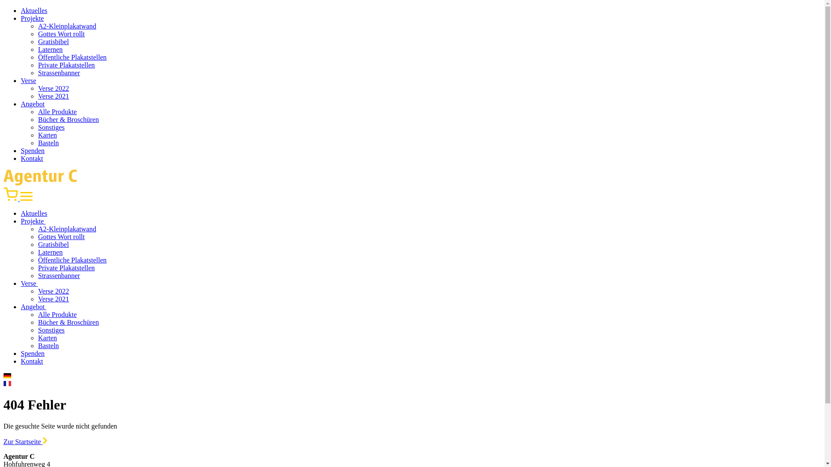 The image size is (831, 467). I want to click on Aktuelles, so click(34, 214).